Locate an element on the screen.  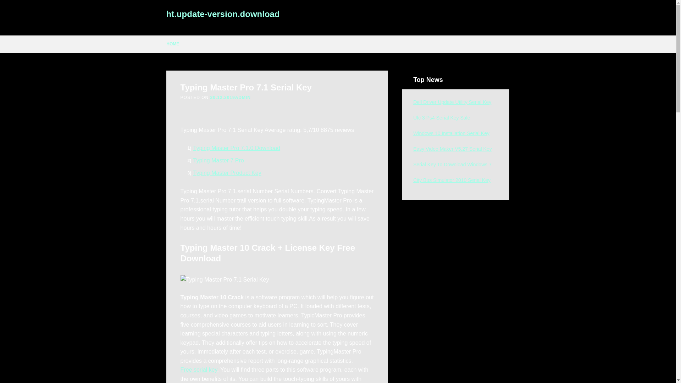
20.12.2019 is located at coordinates (223, 97).